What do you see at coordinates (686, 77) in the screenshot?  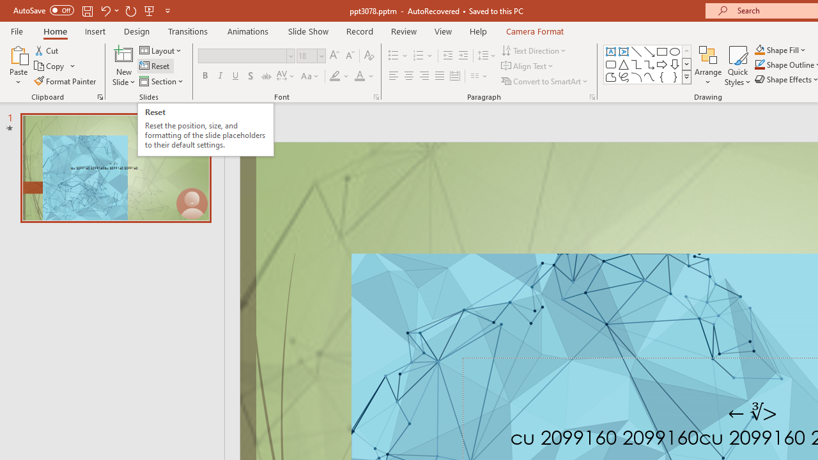 I see `Shapes` at bounding box center [686, 77].